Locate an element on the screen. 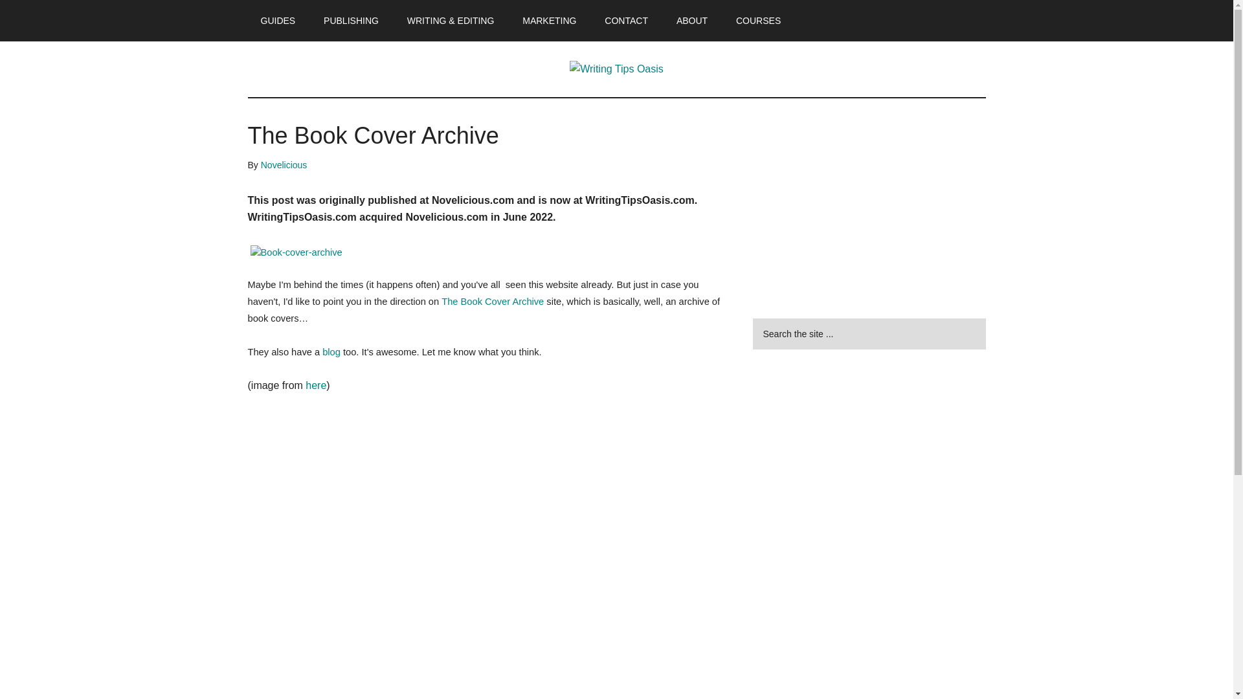 Image resolution: width=1243 pixels, height=699 pixels. here is located at coordinates (316, 385).